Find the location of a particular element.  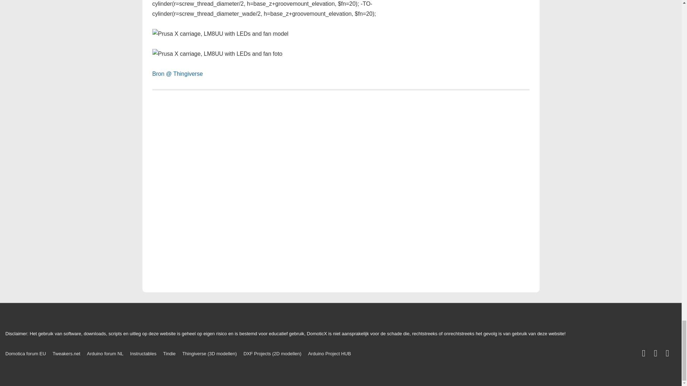

Tindie is located at coordinates (170, 353).